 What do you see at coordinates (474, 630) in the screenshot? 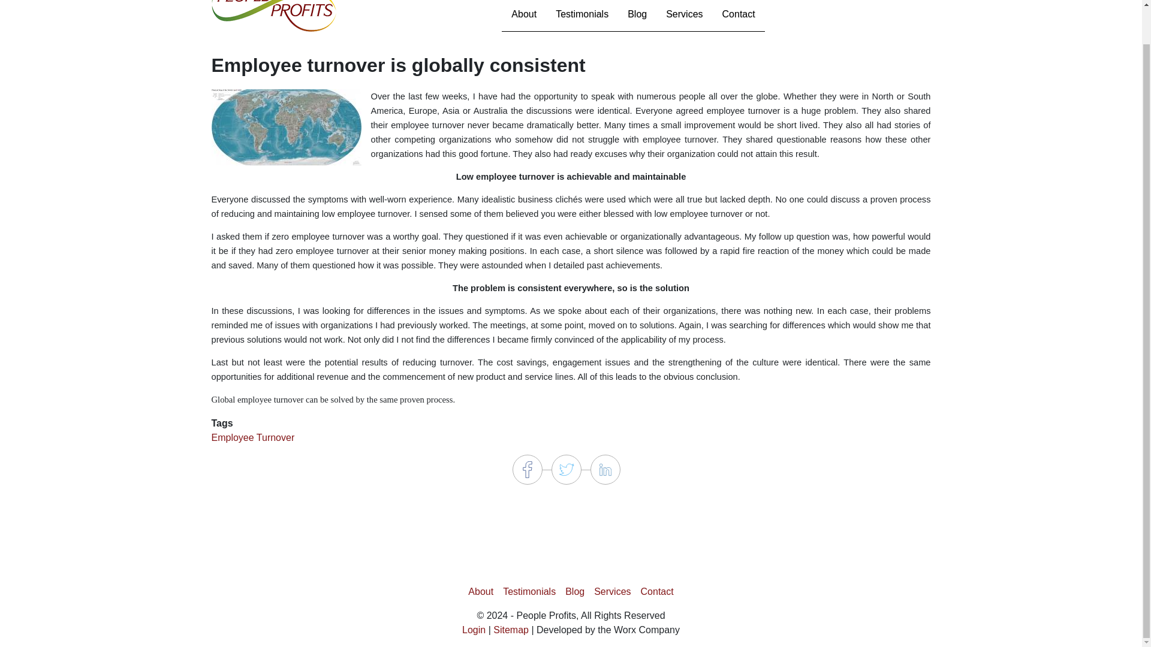
I see `Login` at bounding box center [474, 630].